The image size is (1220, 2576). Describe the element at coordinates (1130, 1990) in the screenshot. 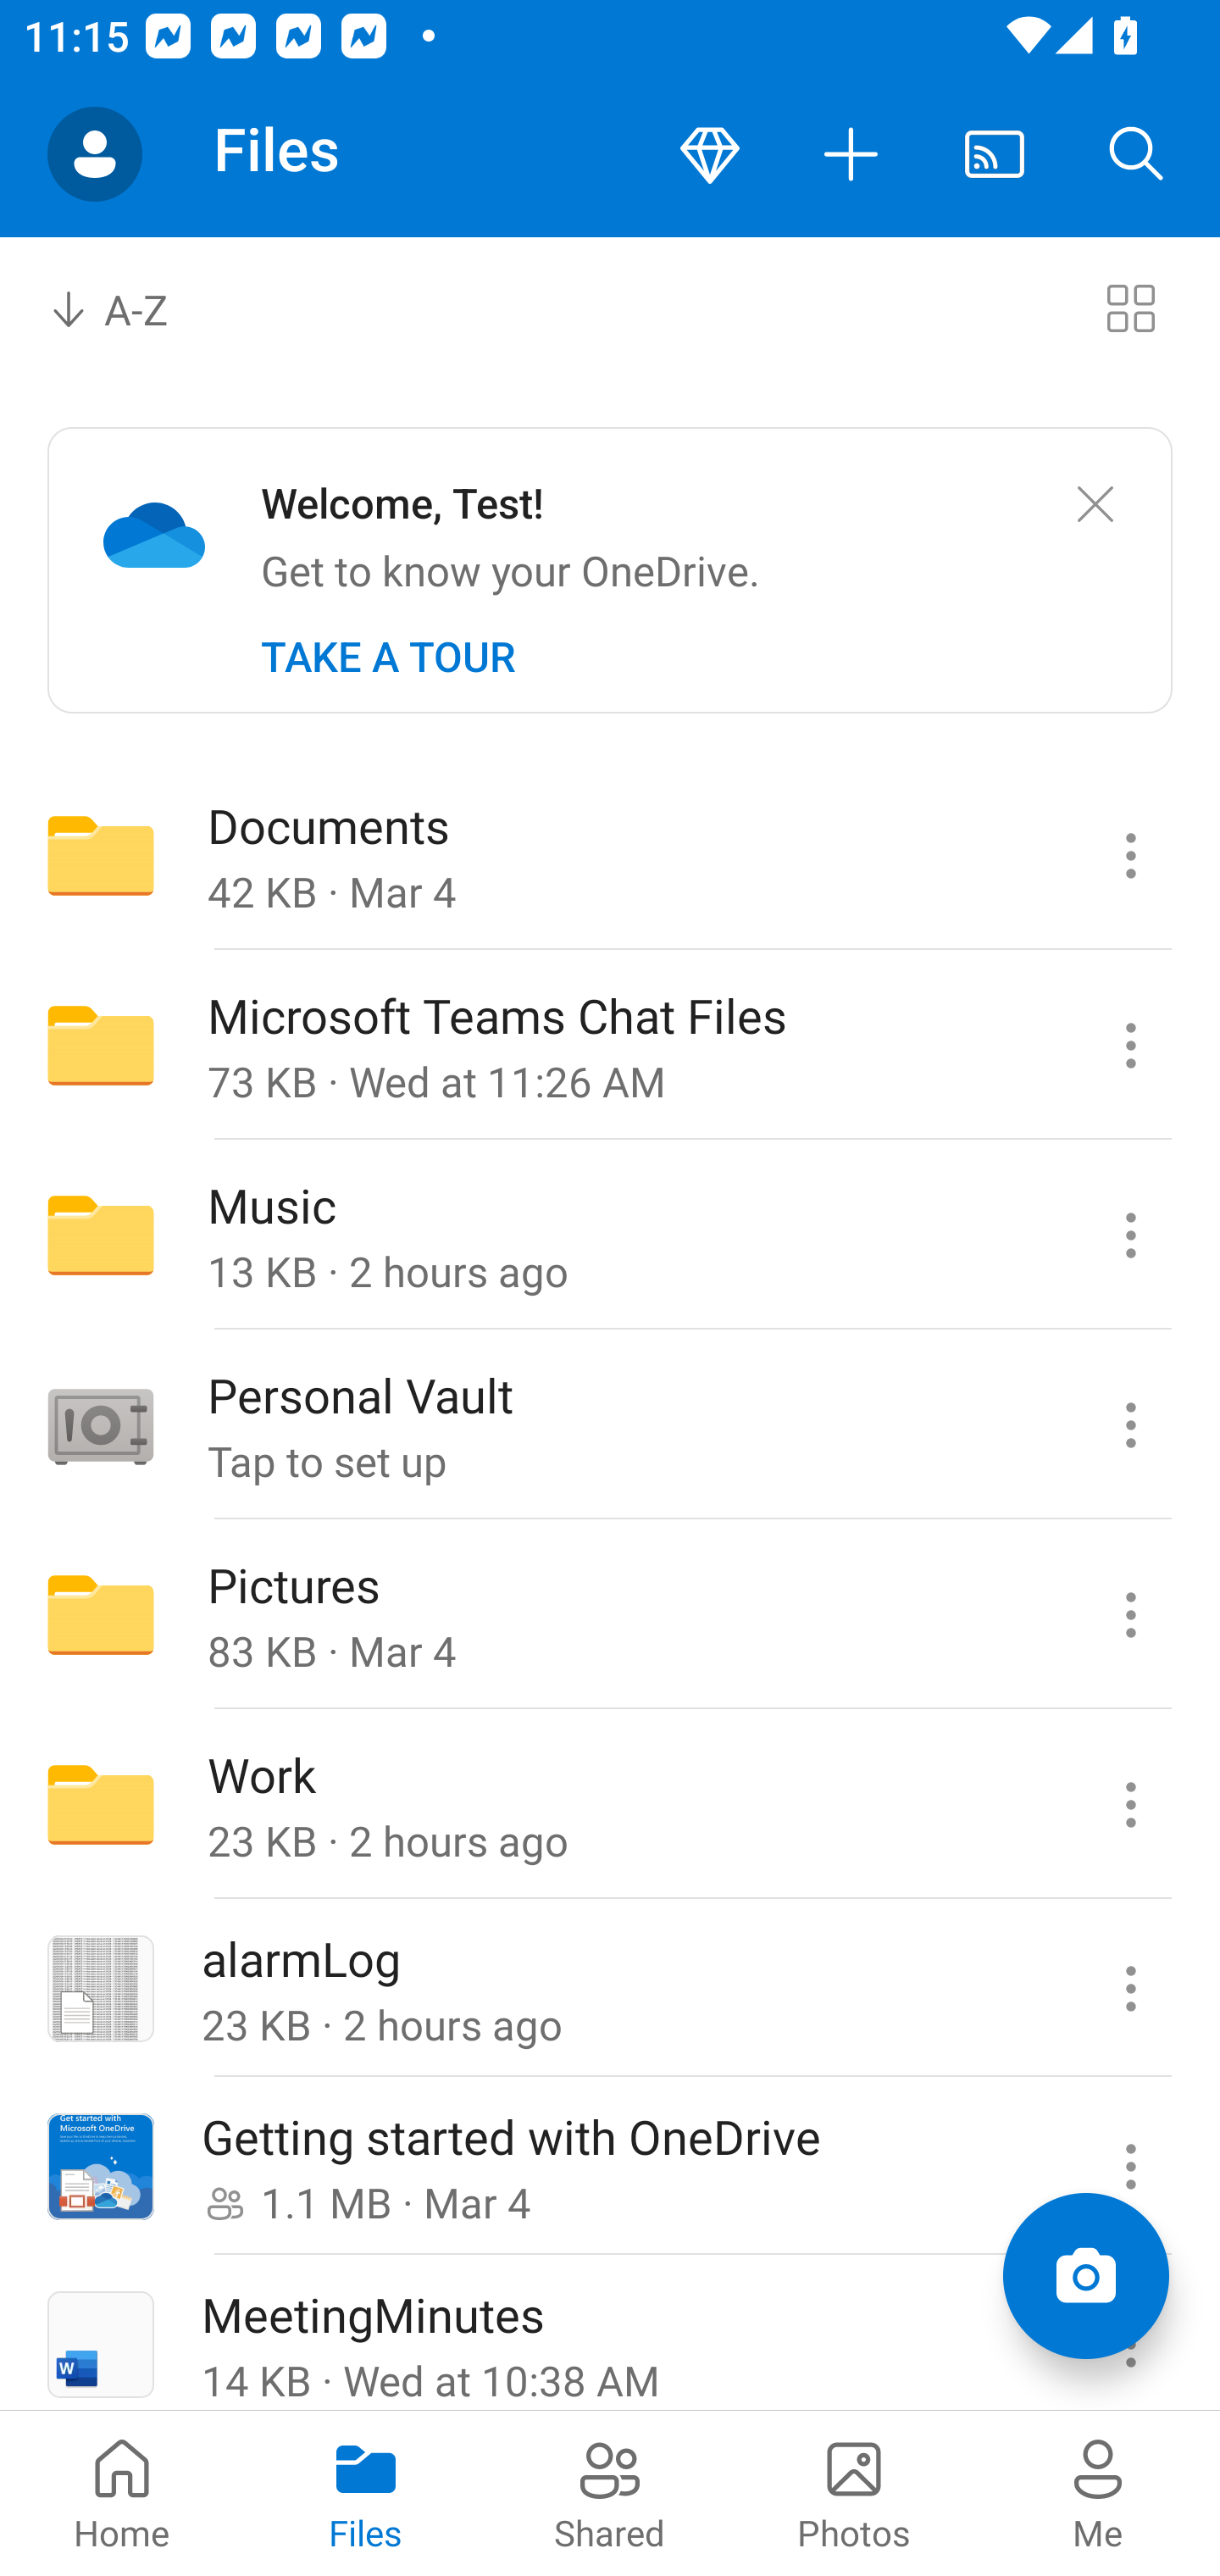

I see `alarmLog commands` at that location.